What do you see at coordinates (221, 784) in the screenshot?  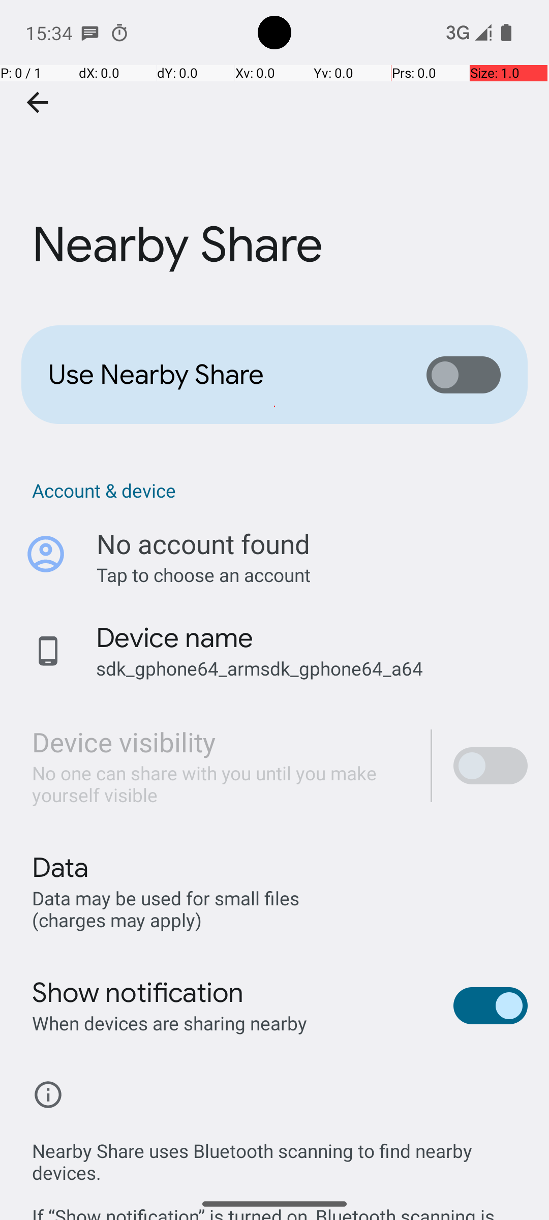 I see `No one can share with you until you make yourself visible` at bounding box center [221, 784].